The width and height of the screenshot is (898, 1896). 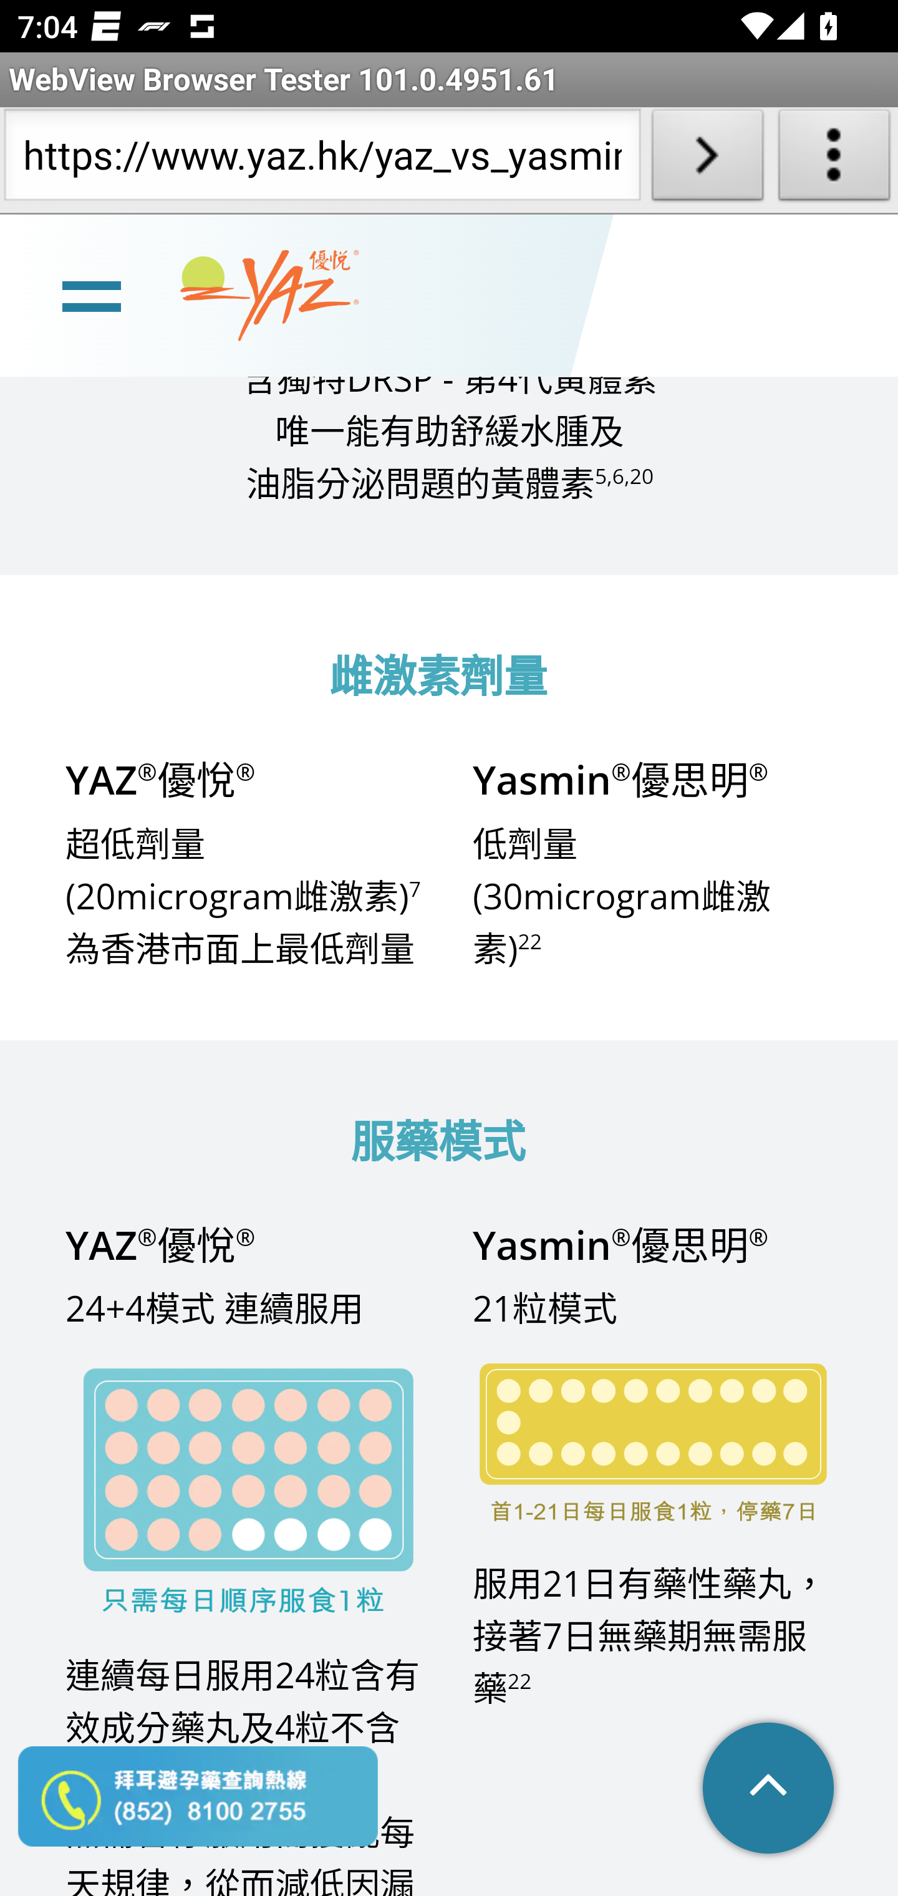 What do you see at coordinates (91, 294) in the screenshot?
I see `line Toggle burger menu` at bounding box center [91, 294].